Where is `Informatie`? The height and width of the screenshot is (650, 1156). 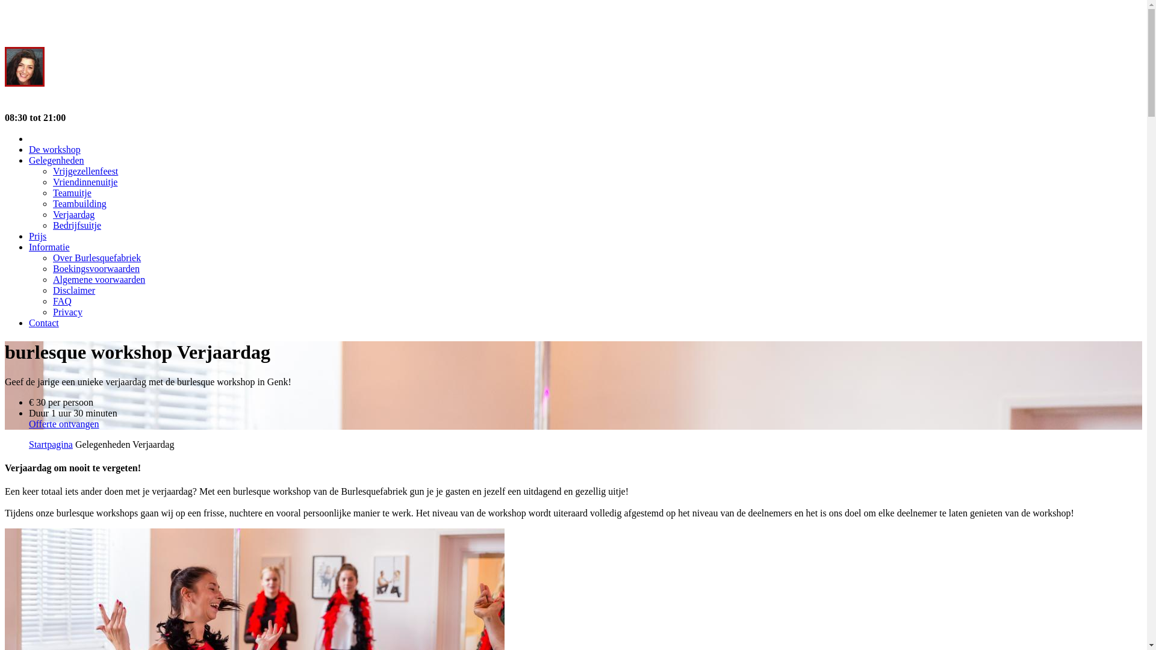 Informatie is located at coordinates (49, 247).